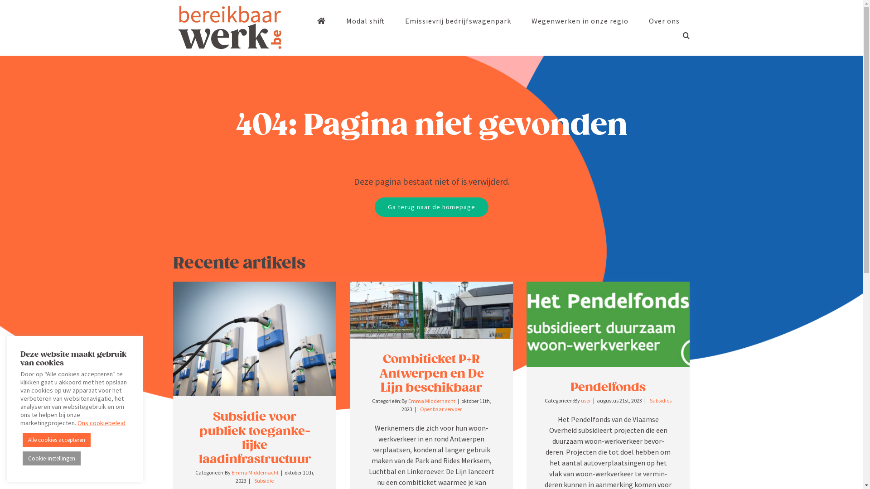 This screenshot has height=489, width=870. Describe the element at coordinates (608, 387) in the screenshot. I see `Pendelfonds` at that location.